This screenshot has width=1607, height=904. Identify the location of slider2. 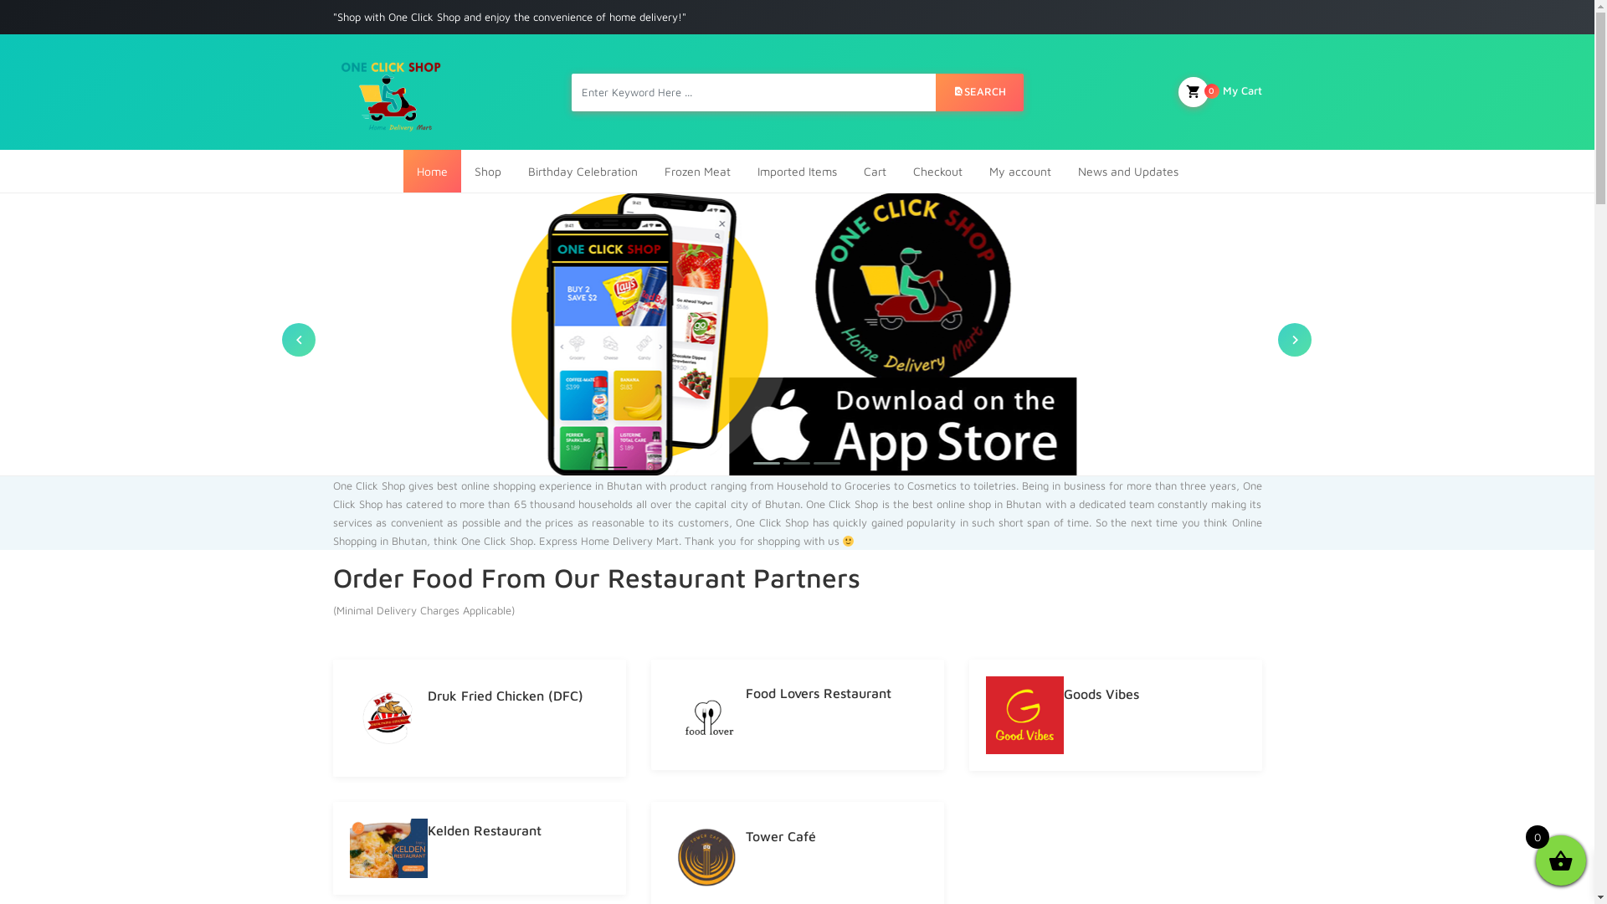
(643, 333).